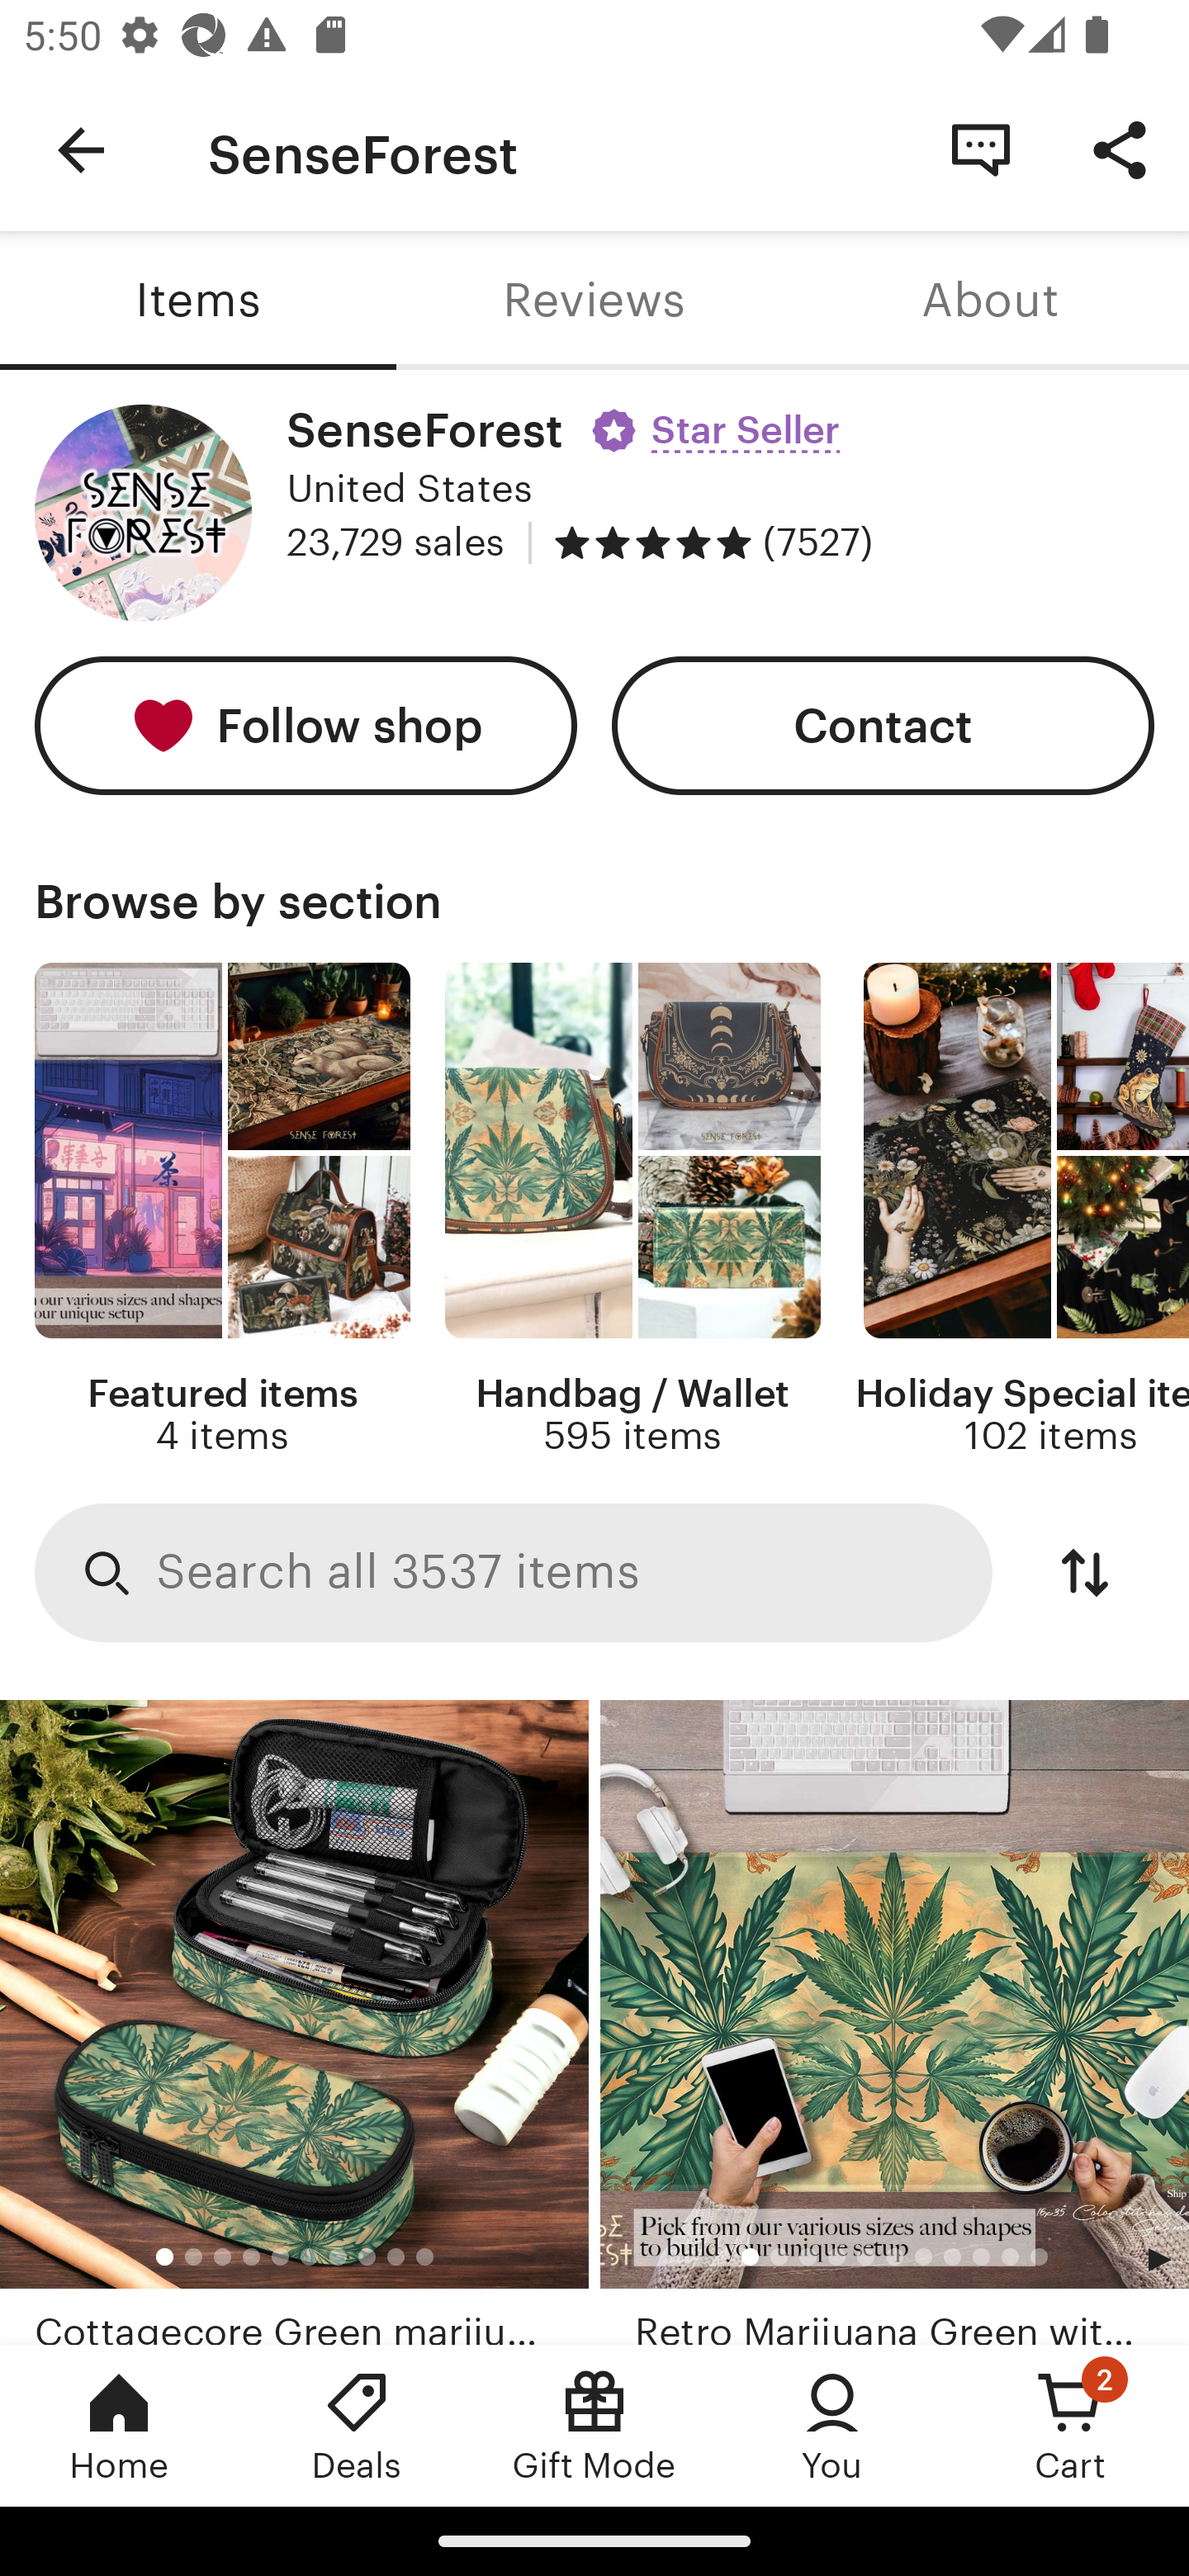 The height and width of the screenshot is (2576, 1189). Describe the element at coordinates (632, 1210) in the screenshot. I see `Handbag / Wallet 595 items` at that location.